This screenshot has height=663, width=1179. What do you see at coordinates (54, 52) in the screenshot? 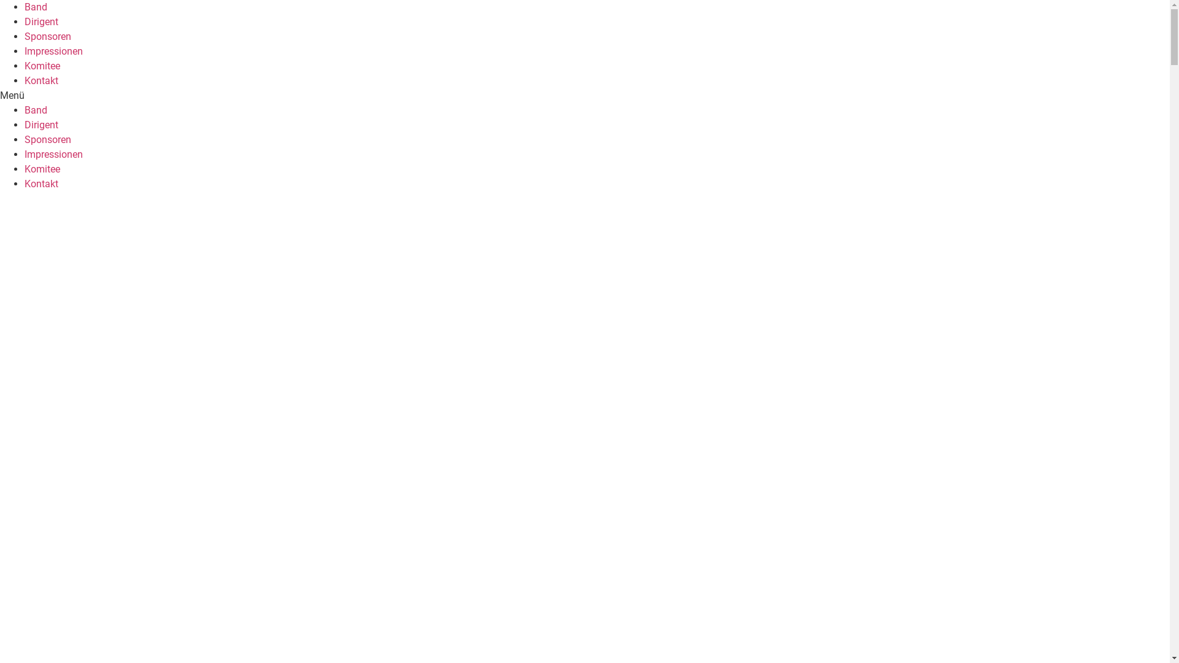
I see `Impressionen` at bounding box center [54, 52].